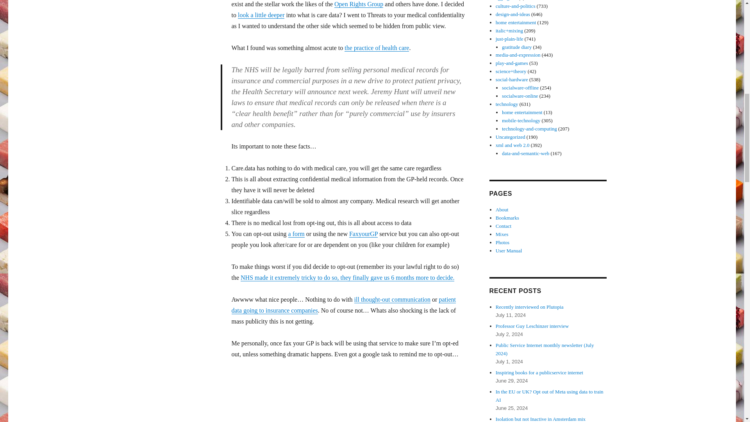 The width and height of the screenshot is (750, 422). Describe the element at coordinates (296, 234) in the screenshot. I see `a form` at that location.